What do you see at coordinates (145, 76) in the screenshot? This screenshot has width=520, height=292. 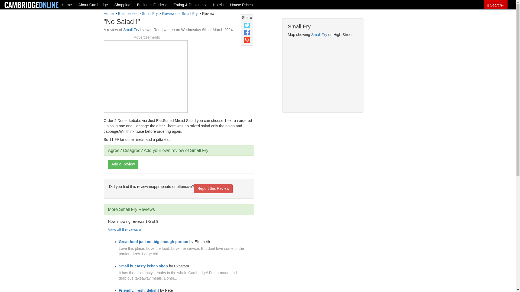 I see `Advertisement` at bounding box center [145, 76].